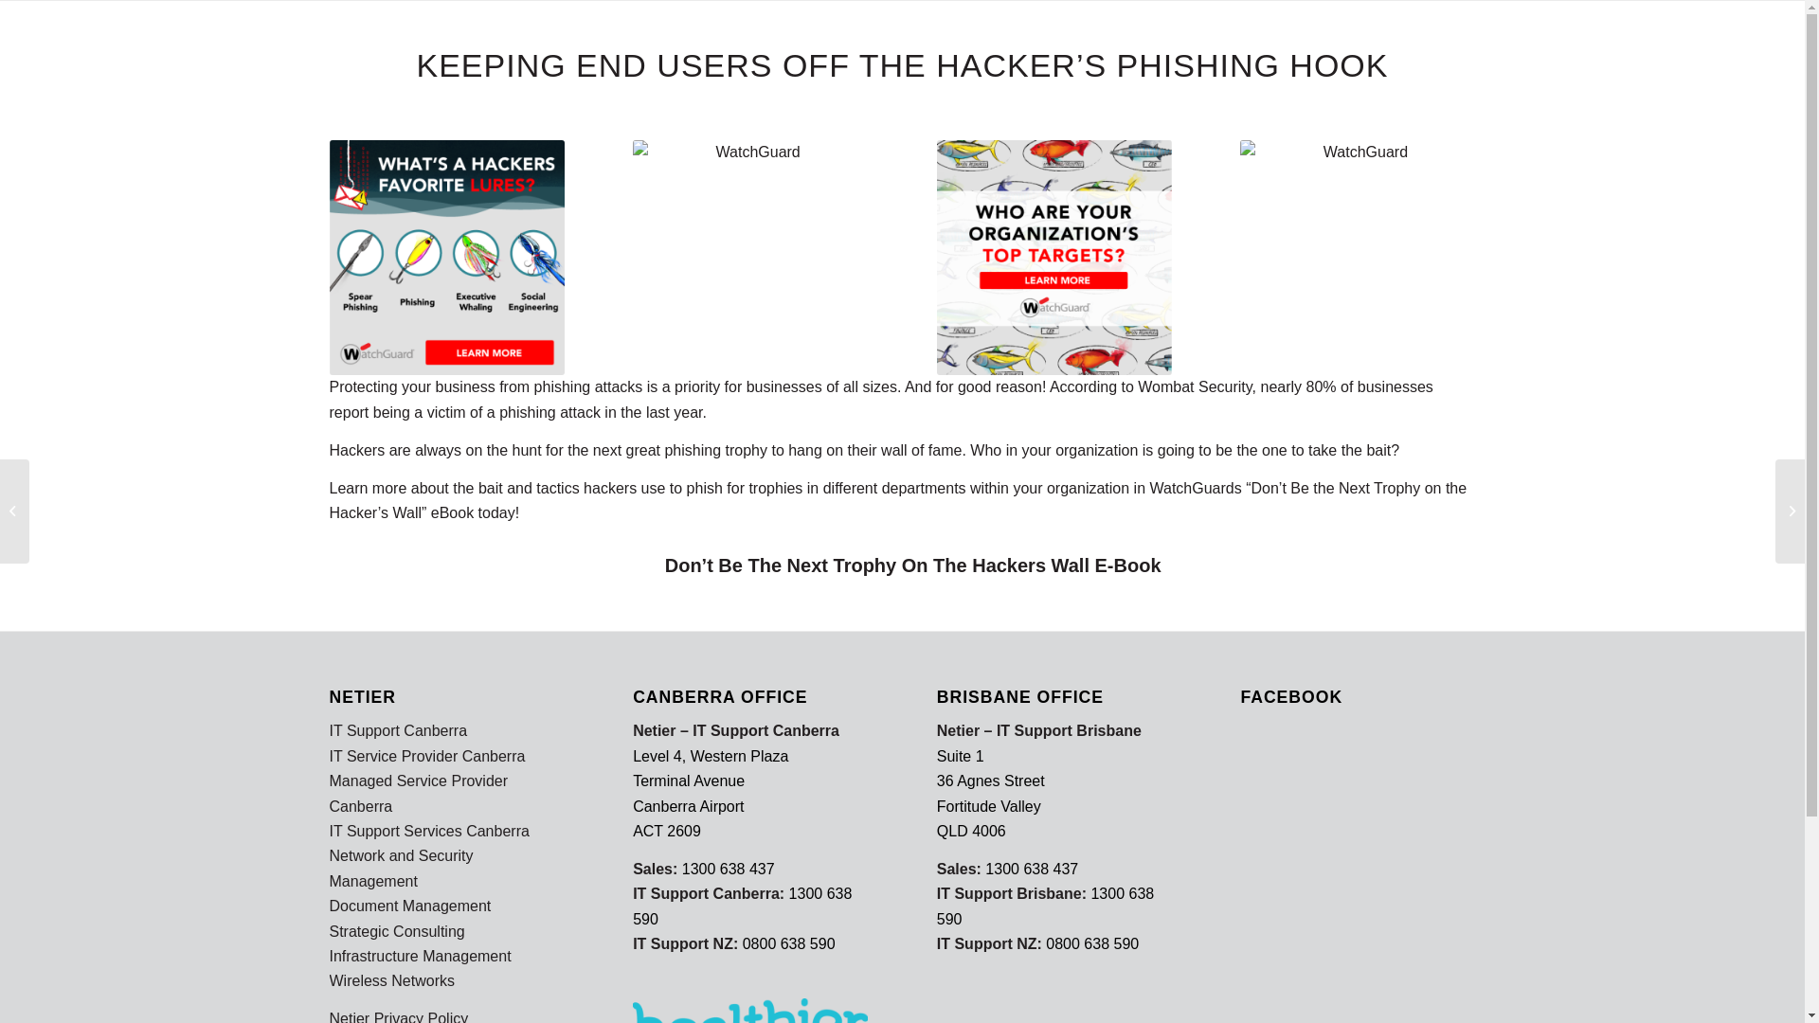 The image size is (1819, 1023). Describe the element at coordinates (421, 956) in the screenshot. I see `Infrastructure Management` at that location.